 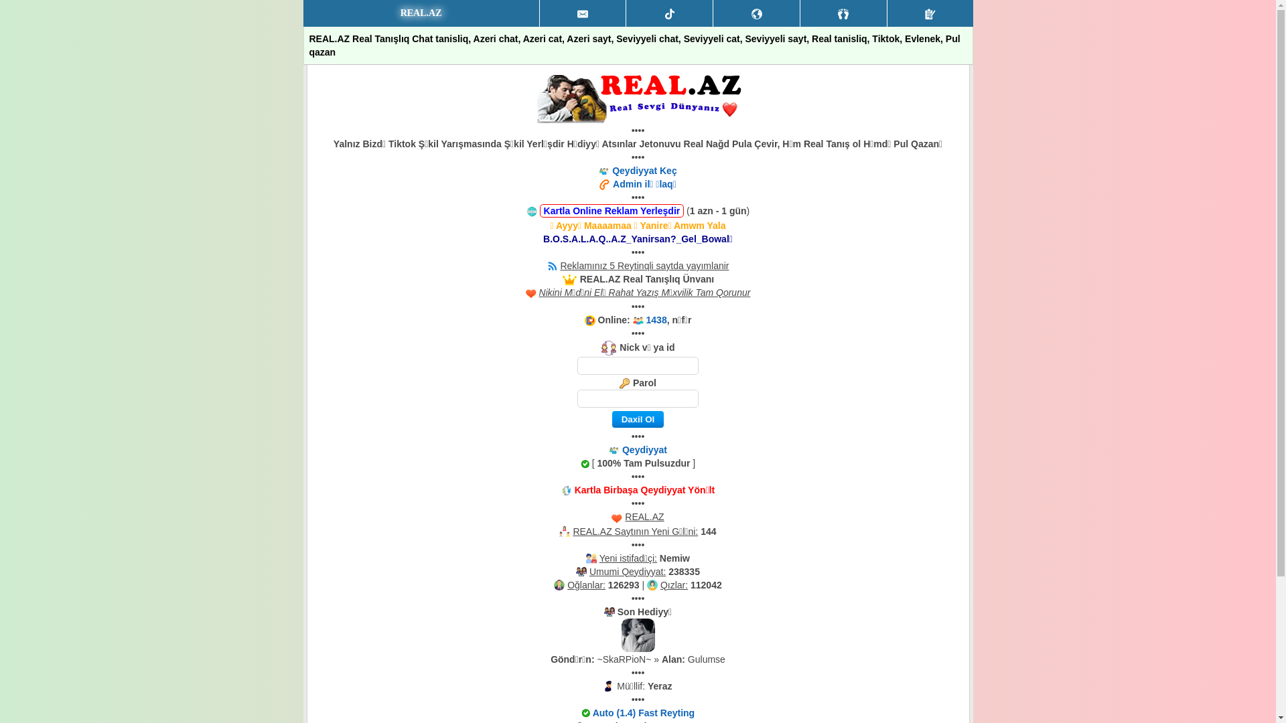 I want to click on Auto (1.4) Fast Reyting, so click(x=644, y=713).